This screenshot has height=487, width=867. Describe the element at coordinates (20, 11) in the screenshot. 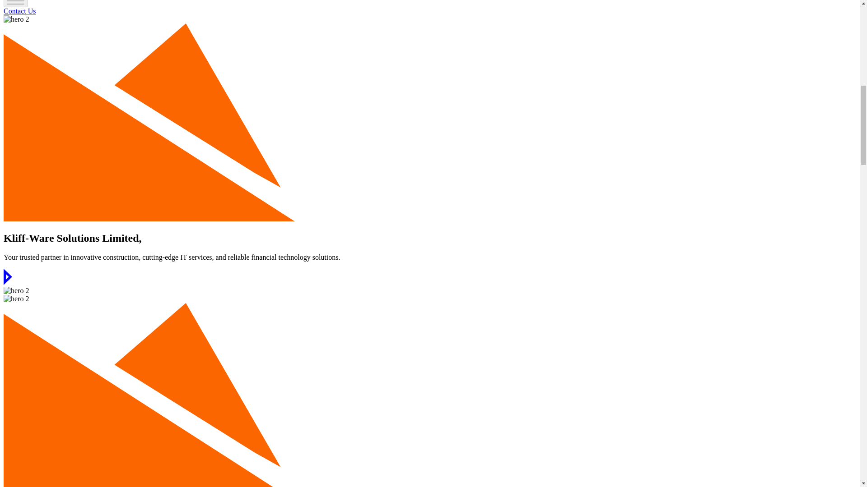

I see `Contact Us` at that location.